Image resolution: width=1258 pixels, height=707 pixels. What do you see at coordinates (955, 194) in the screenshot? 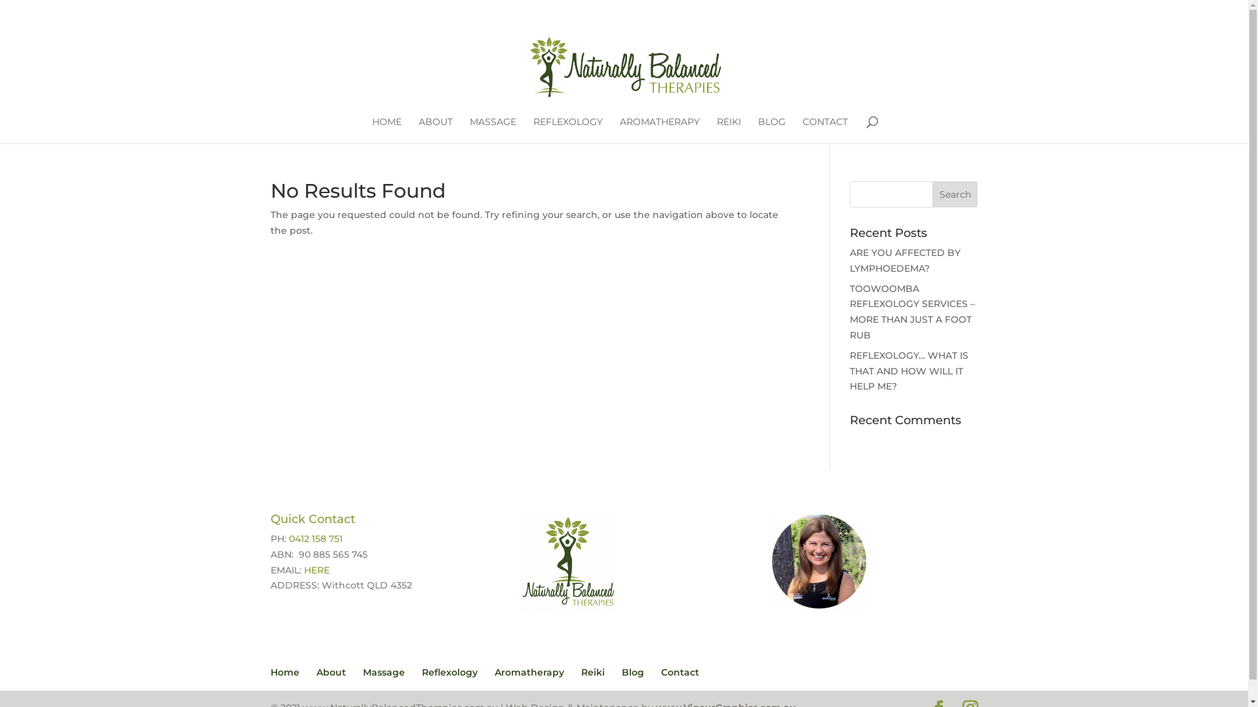
I see `Search` at bounding box center [955, 194].